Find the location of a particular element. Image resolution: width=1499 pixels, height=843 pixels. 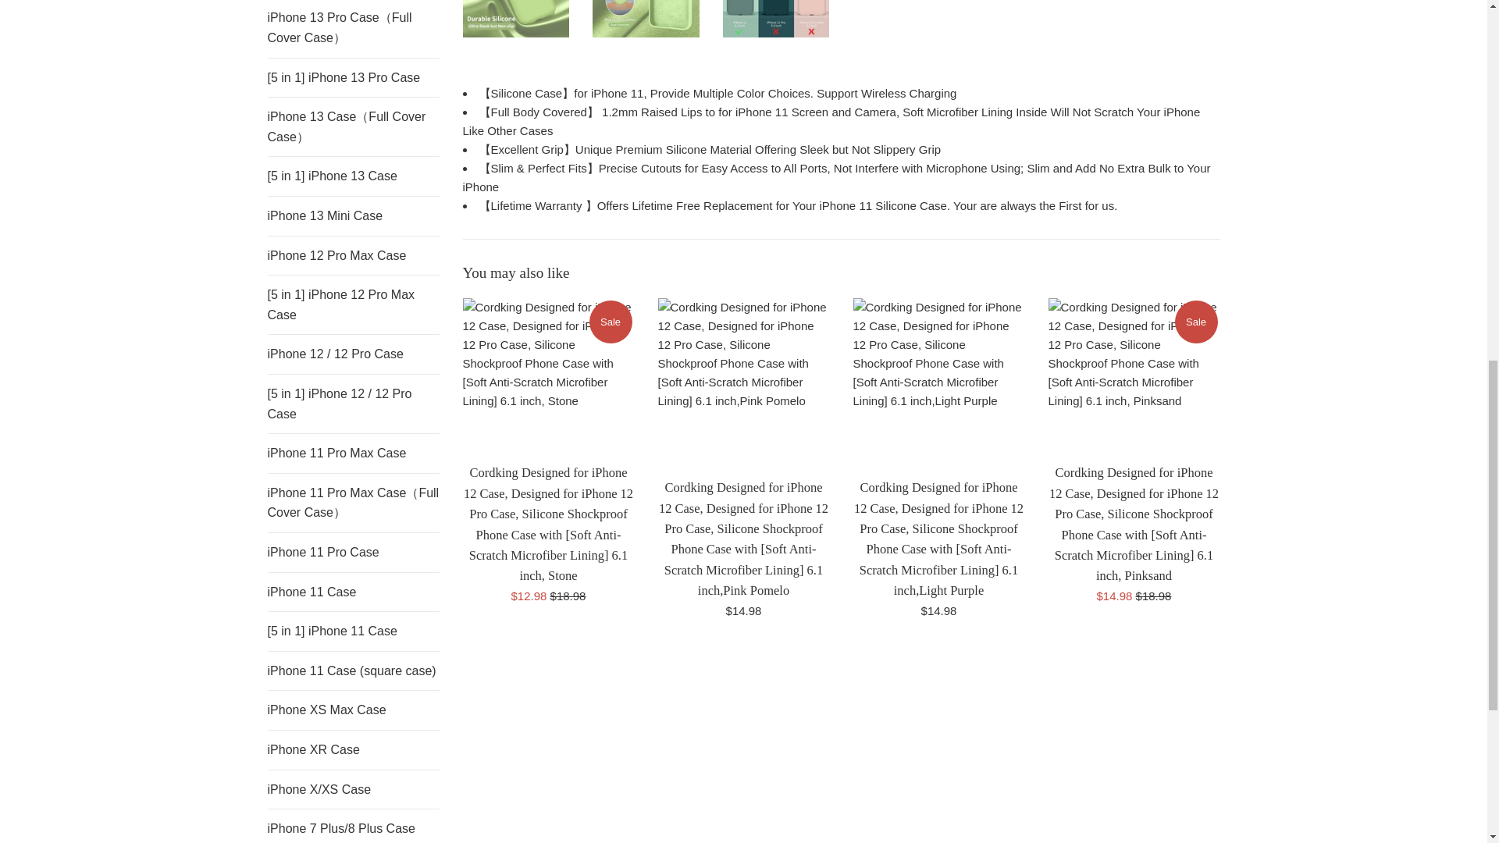

iPhone 11 Pro Max Case is located at coordinates (353, 453).